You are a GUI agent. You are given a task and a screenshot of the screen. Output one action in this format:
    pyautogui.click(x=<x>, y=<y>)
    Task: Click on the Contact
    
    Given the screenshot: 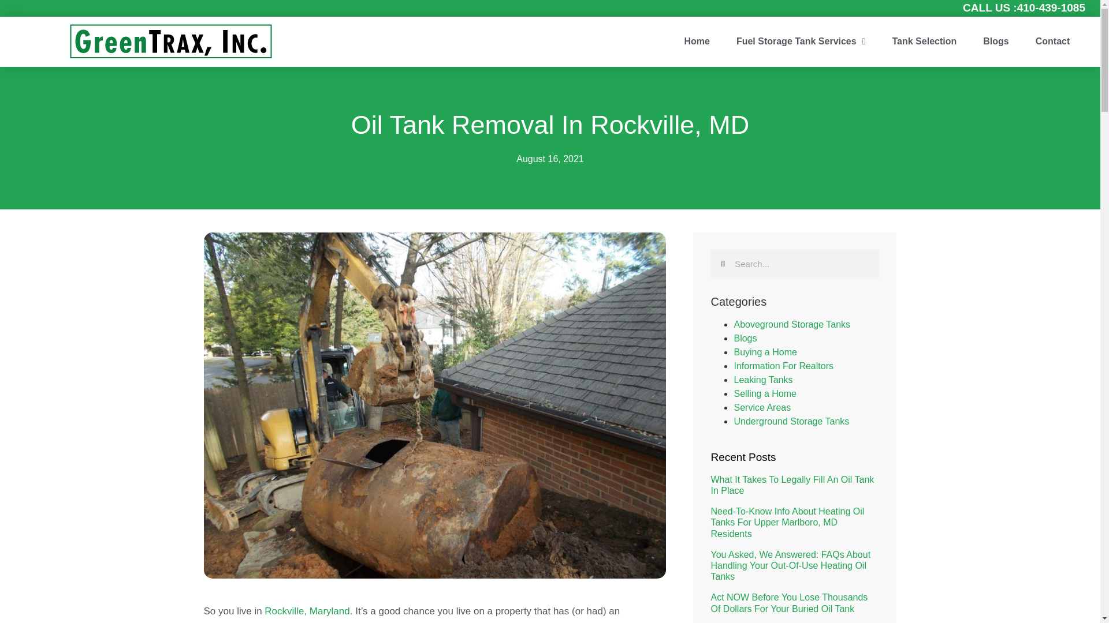 What is the action you would take?
    pyautogui.click(x=1052, y=42)
    